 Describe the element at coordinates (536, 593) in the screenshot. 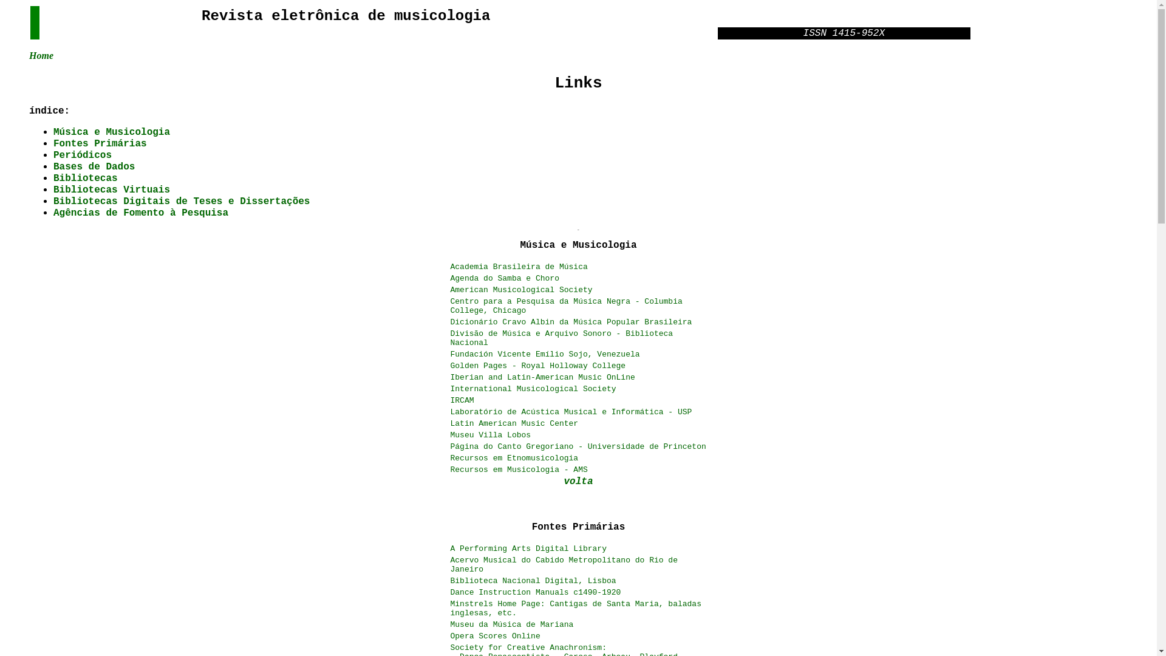

I see `Dance Instruction Manuals c1490-1920` at that location.